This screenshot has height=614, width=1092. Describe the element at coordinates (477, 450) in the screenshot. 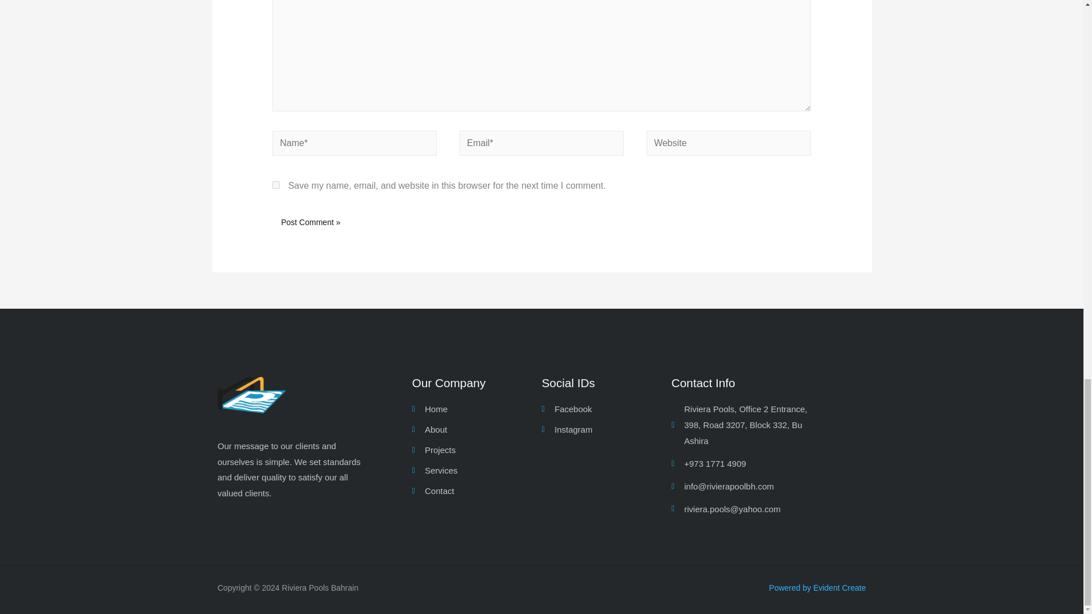

I see `Projects` at that location.